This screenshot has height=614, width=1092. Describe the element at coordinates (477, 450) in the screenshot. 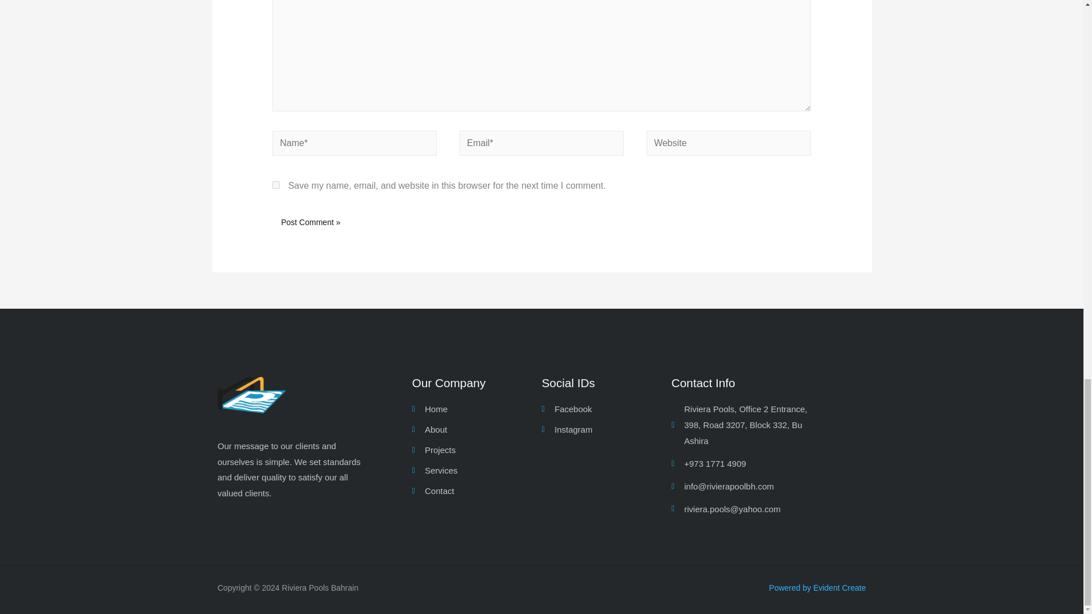

I see `Projects` at that location.